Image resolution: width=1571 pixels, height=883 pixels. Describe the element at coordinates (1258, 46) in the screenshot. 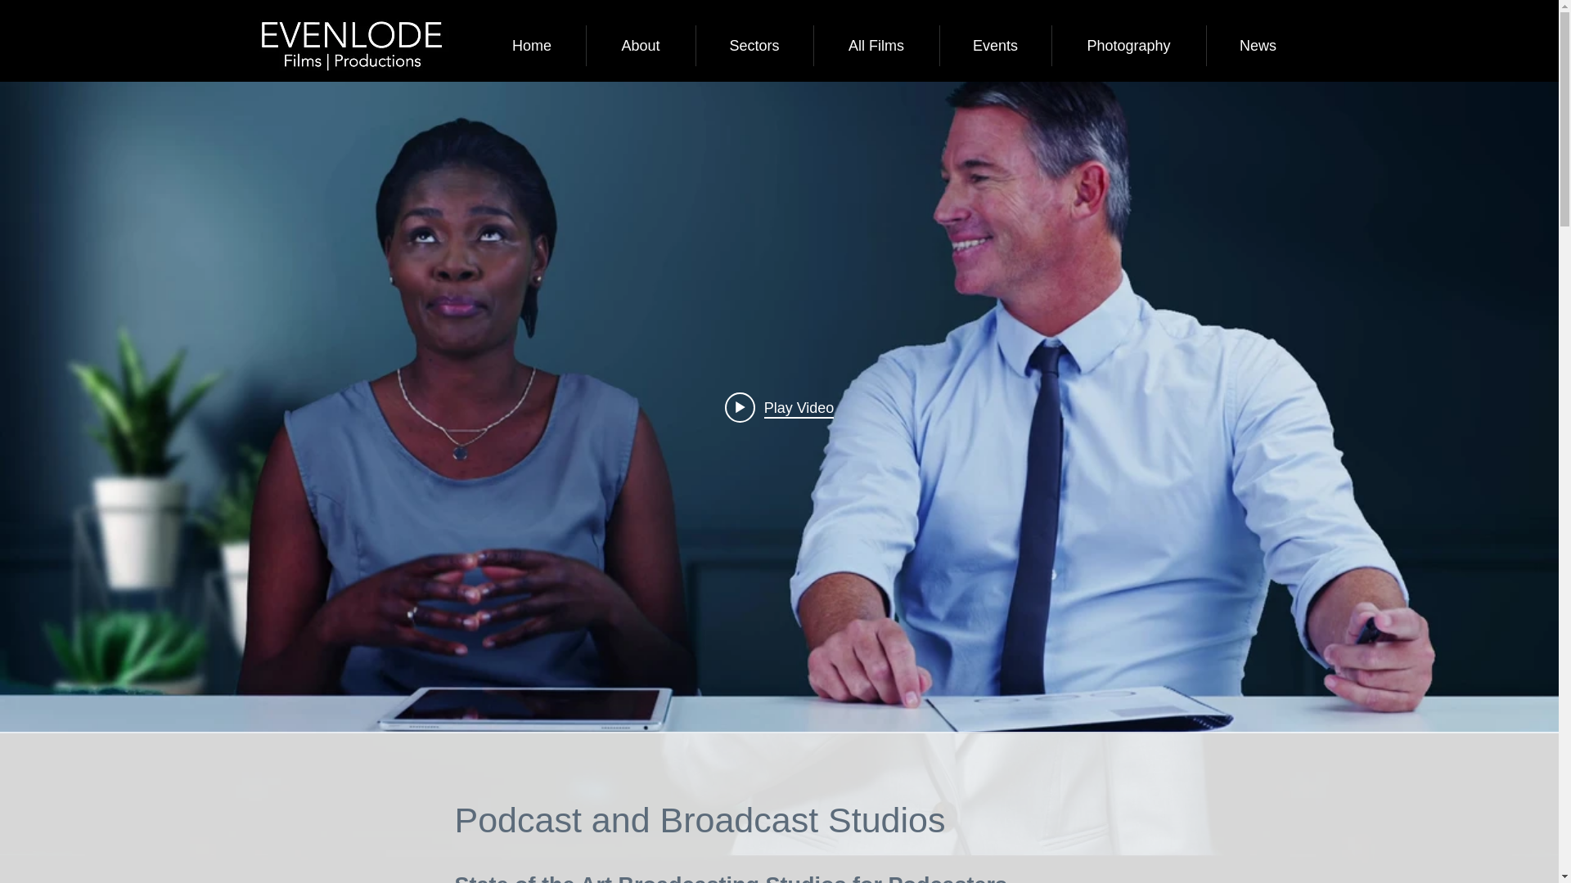

I see `News` at that location.